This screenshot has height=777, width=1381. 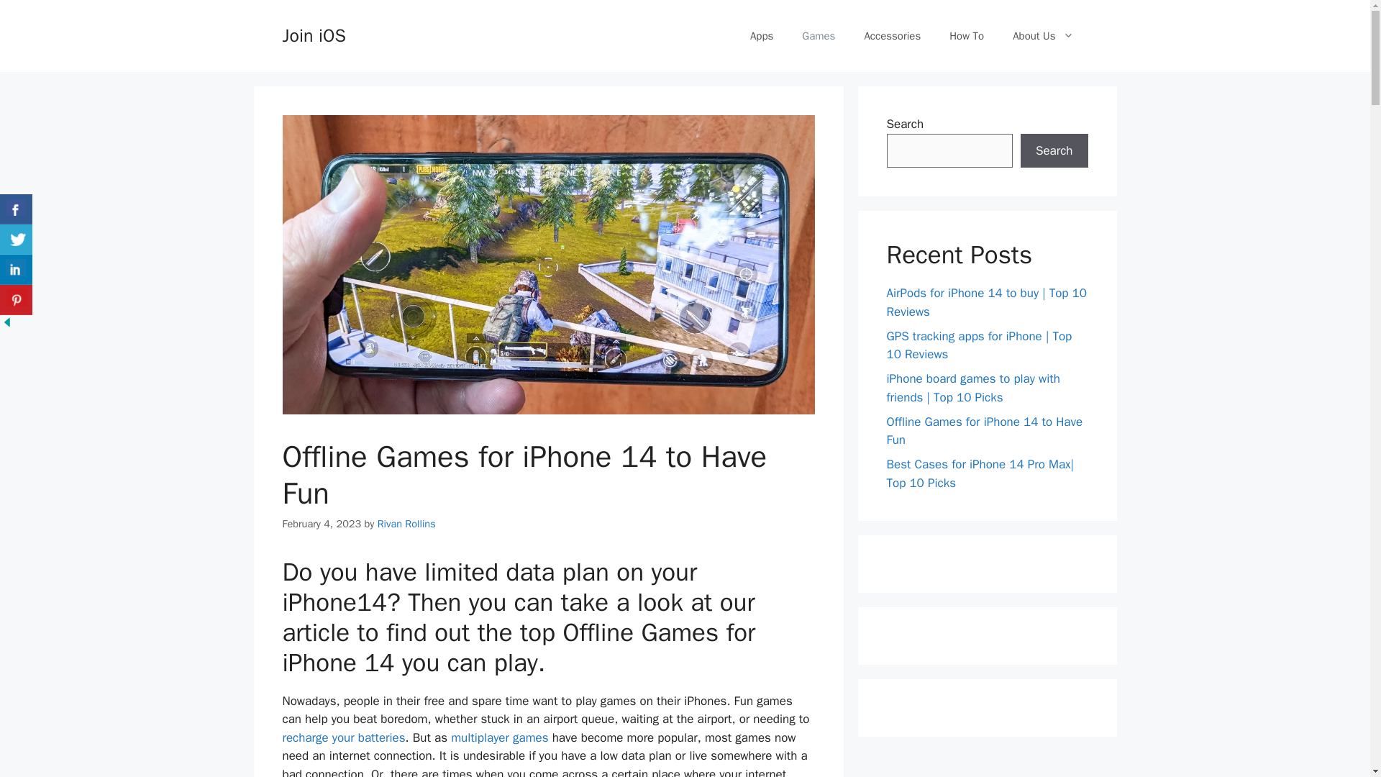 I want to click on Share On Twitter, so click(x=16, y=240).